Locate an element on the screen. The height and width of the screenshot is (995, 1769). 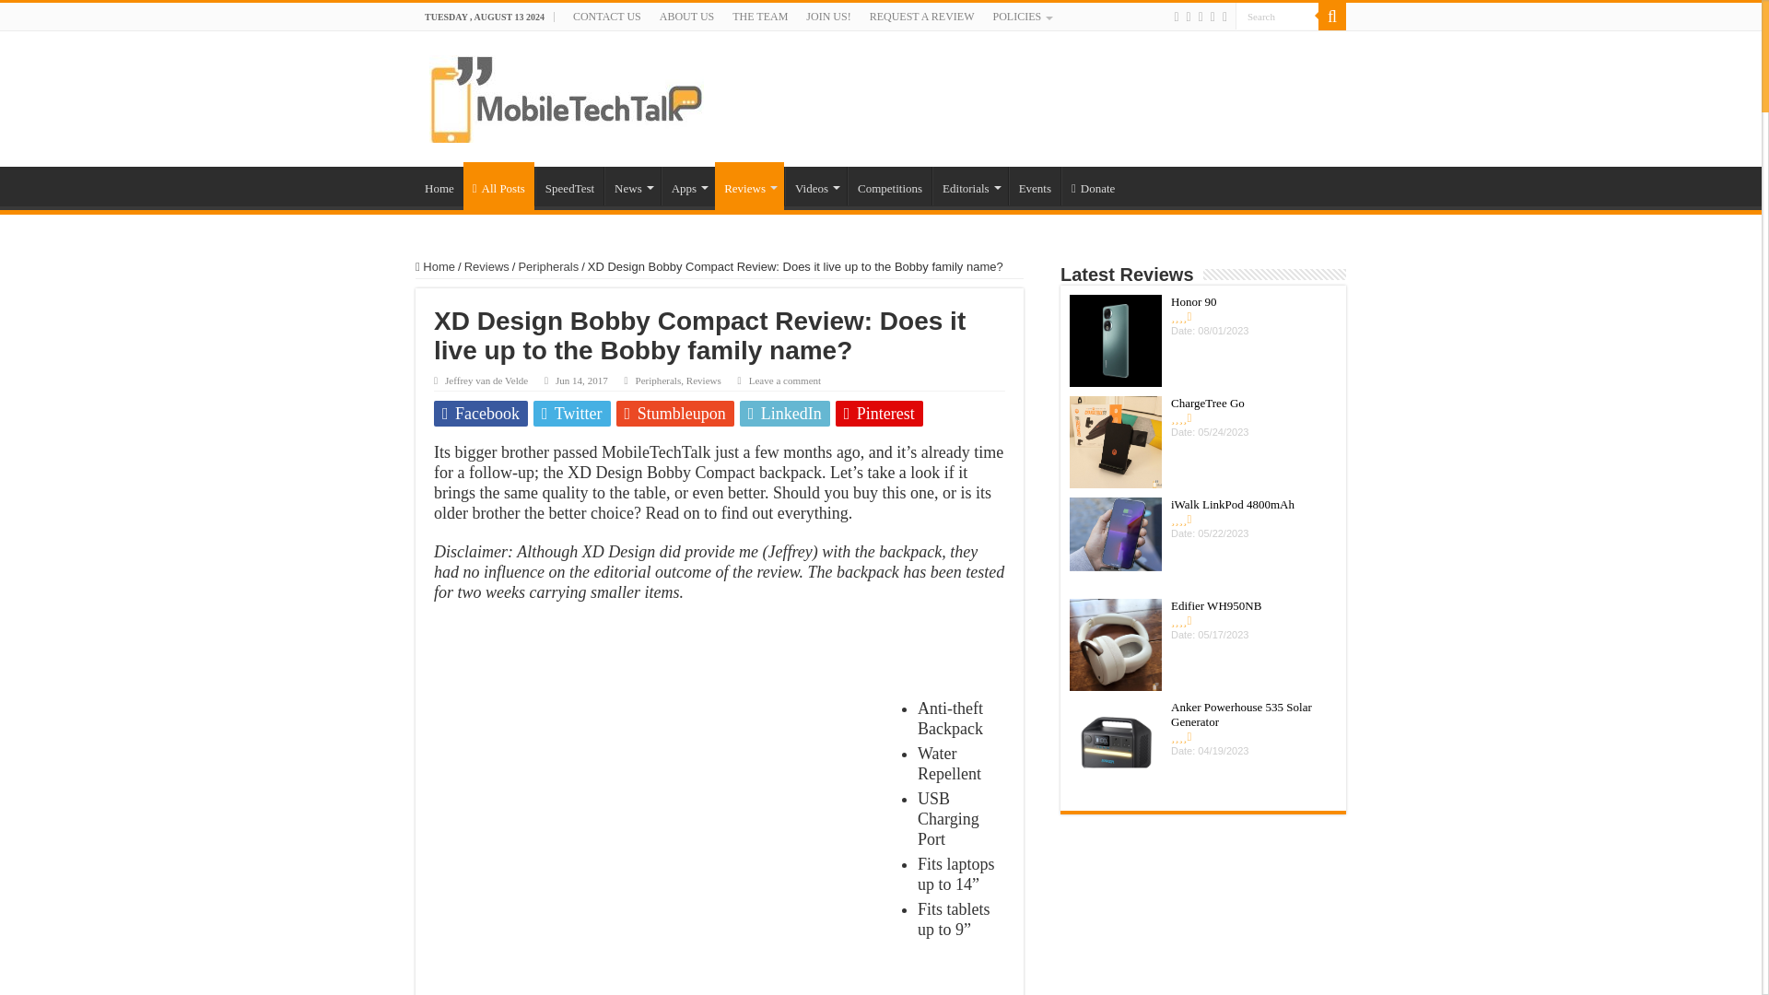
All Posts is located at coordinates (498, 186).